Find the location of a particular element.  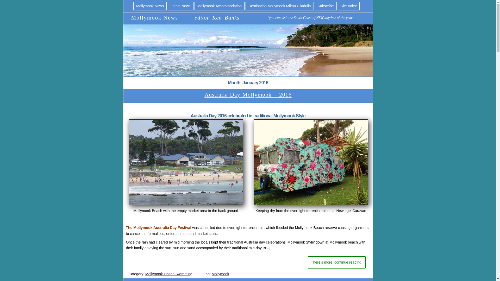

New age Camping is located at coordinates (311, 162).